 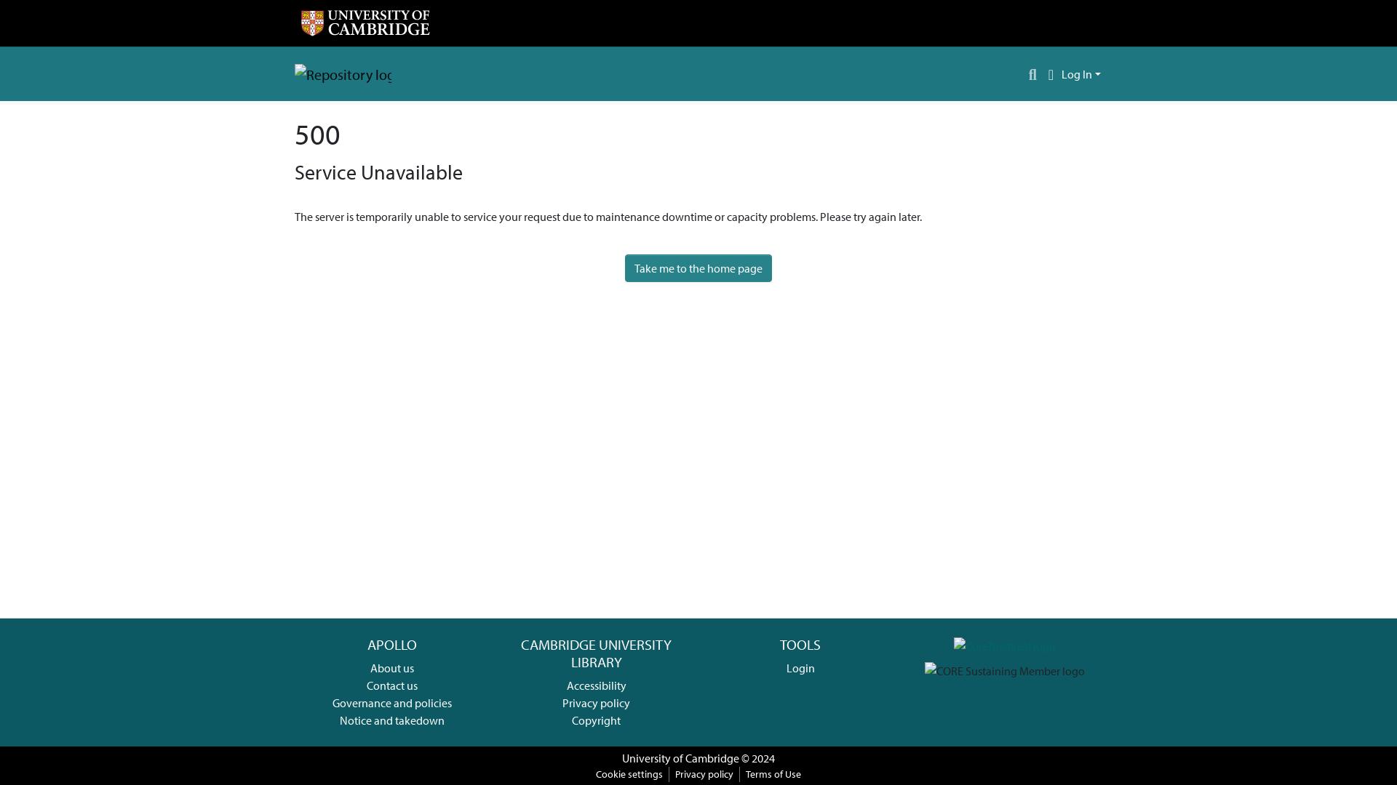 I want to click on Contact us, so click(x=391, y=685).